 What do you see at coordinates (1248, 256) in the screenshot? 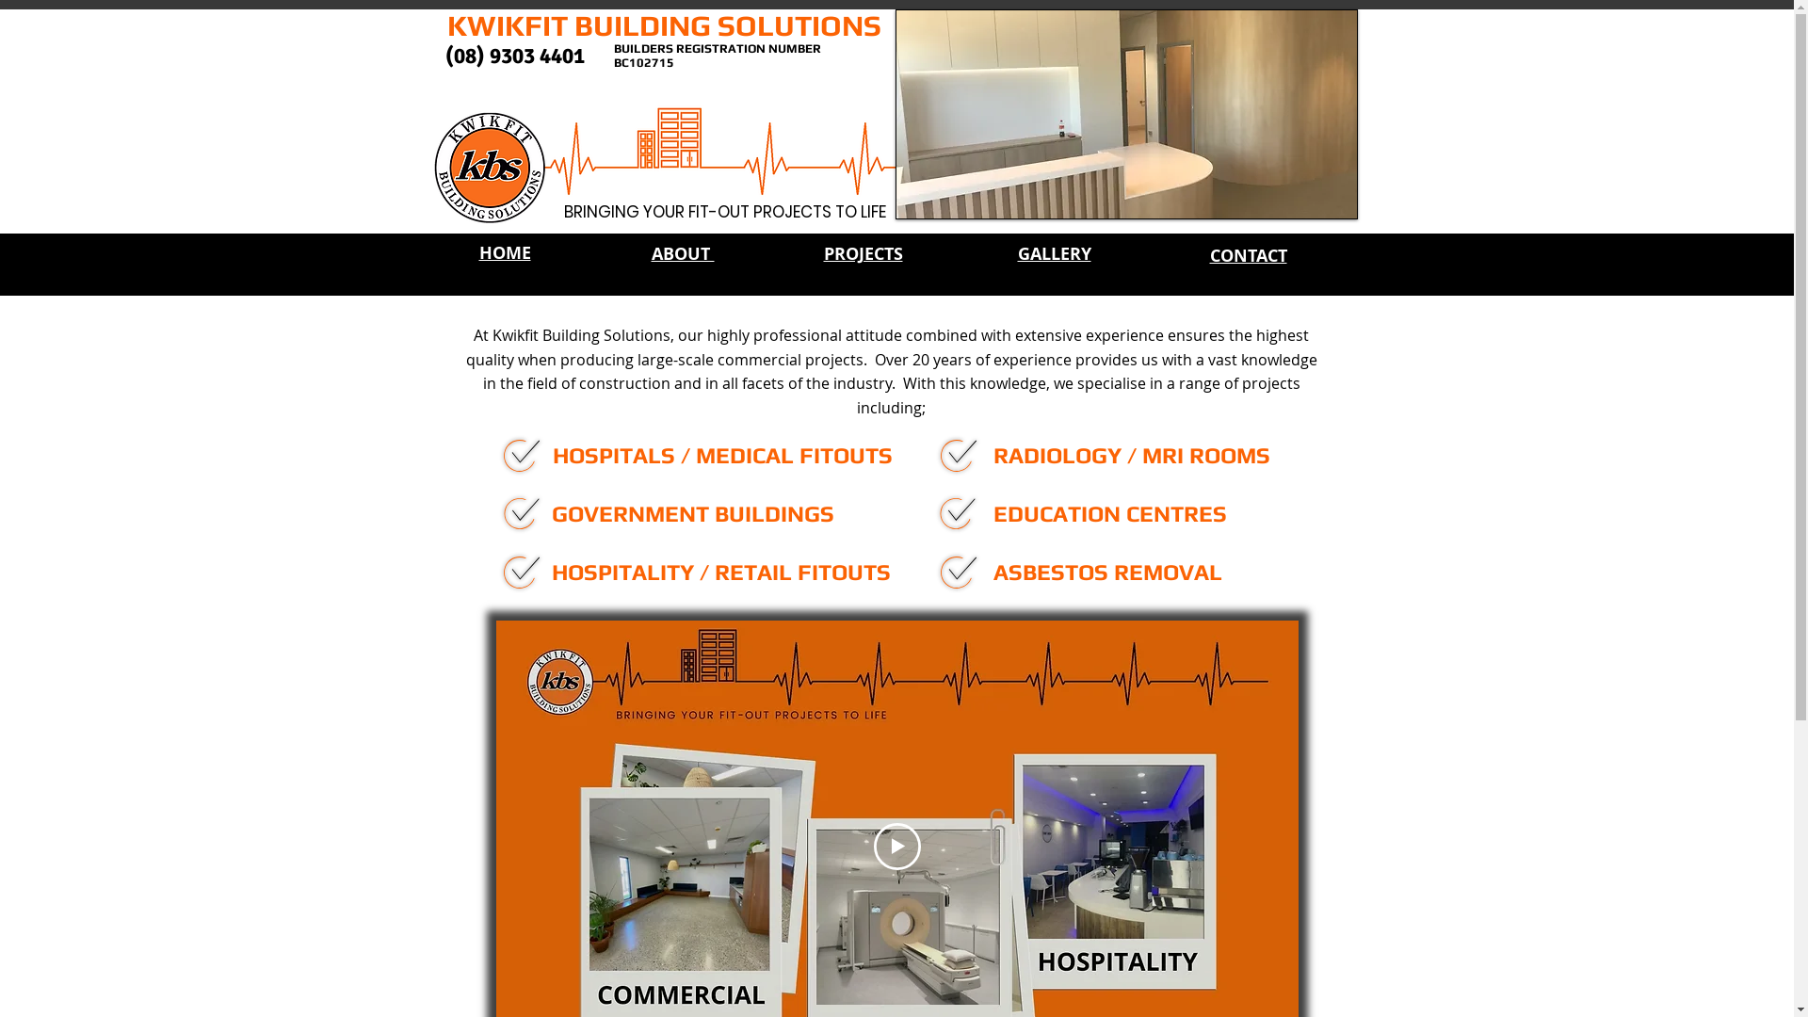
I see `CONTACT` at bounding box center [1248, 256].